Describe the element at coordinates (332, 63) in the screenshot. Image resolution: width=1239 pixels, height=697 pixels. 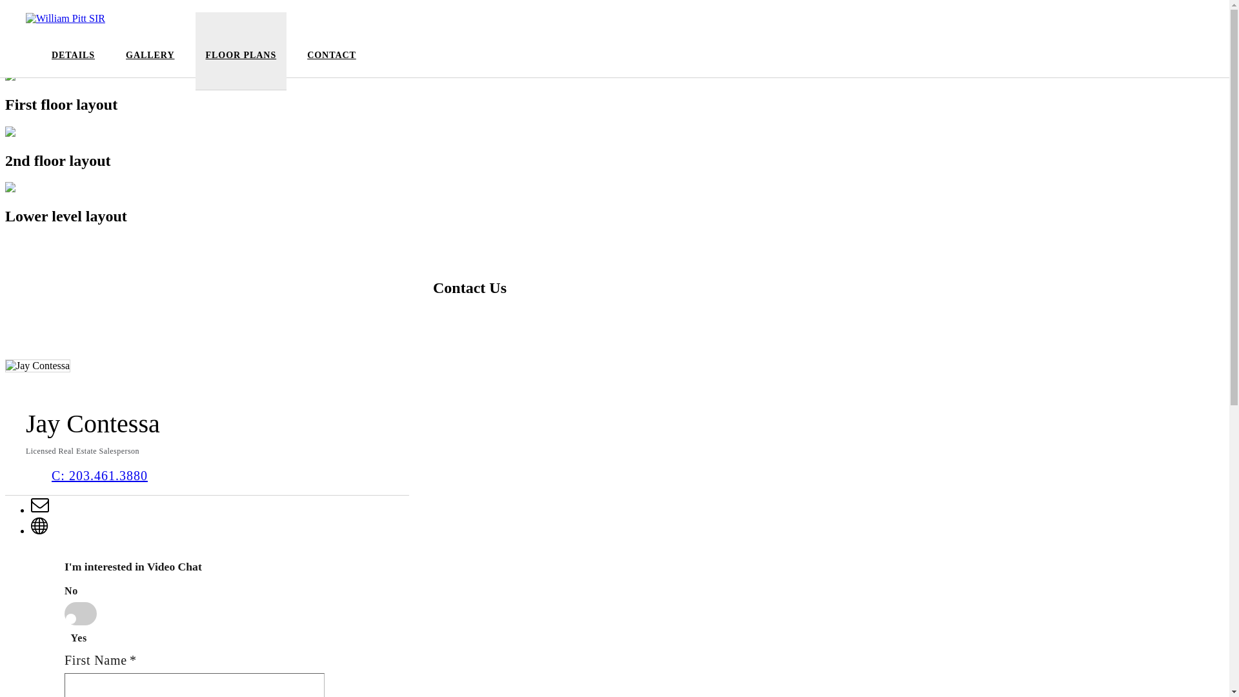
I see `CONTACT` at that location.